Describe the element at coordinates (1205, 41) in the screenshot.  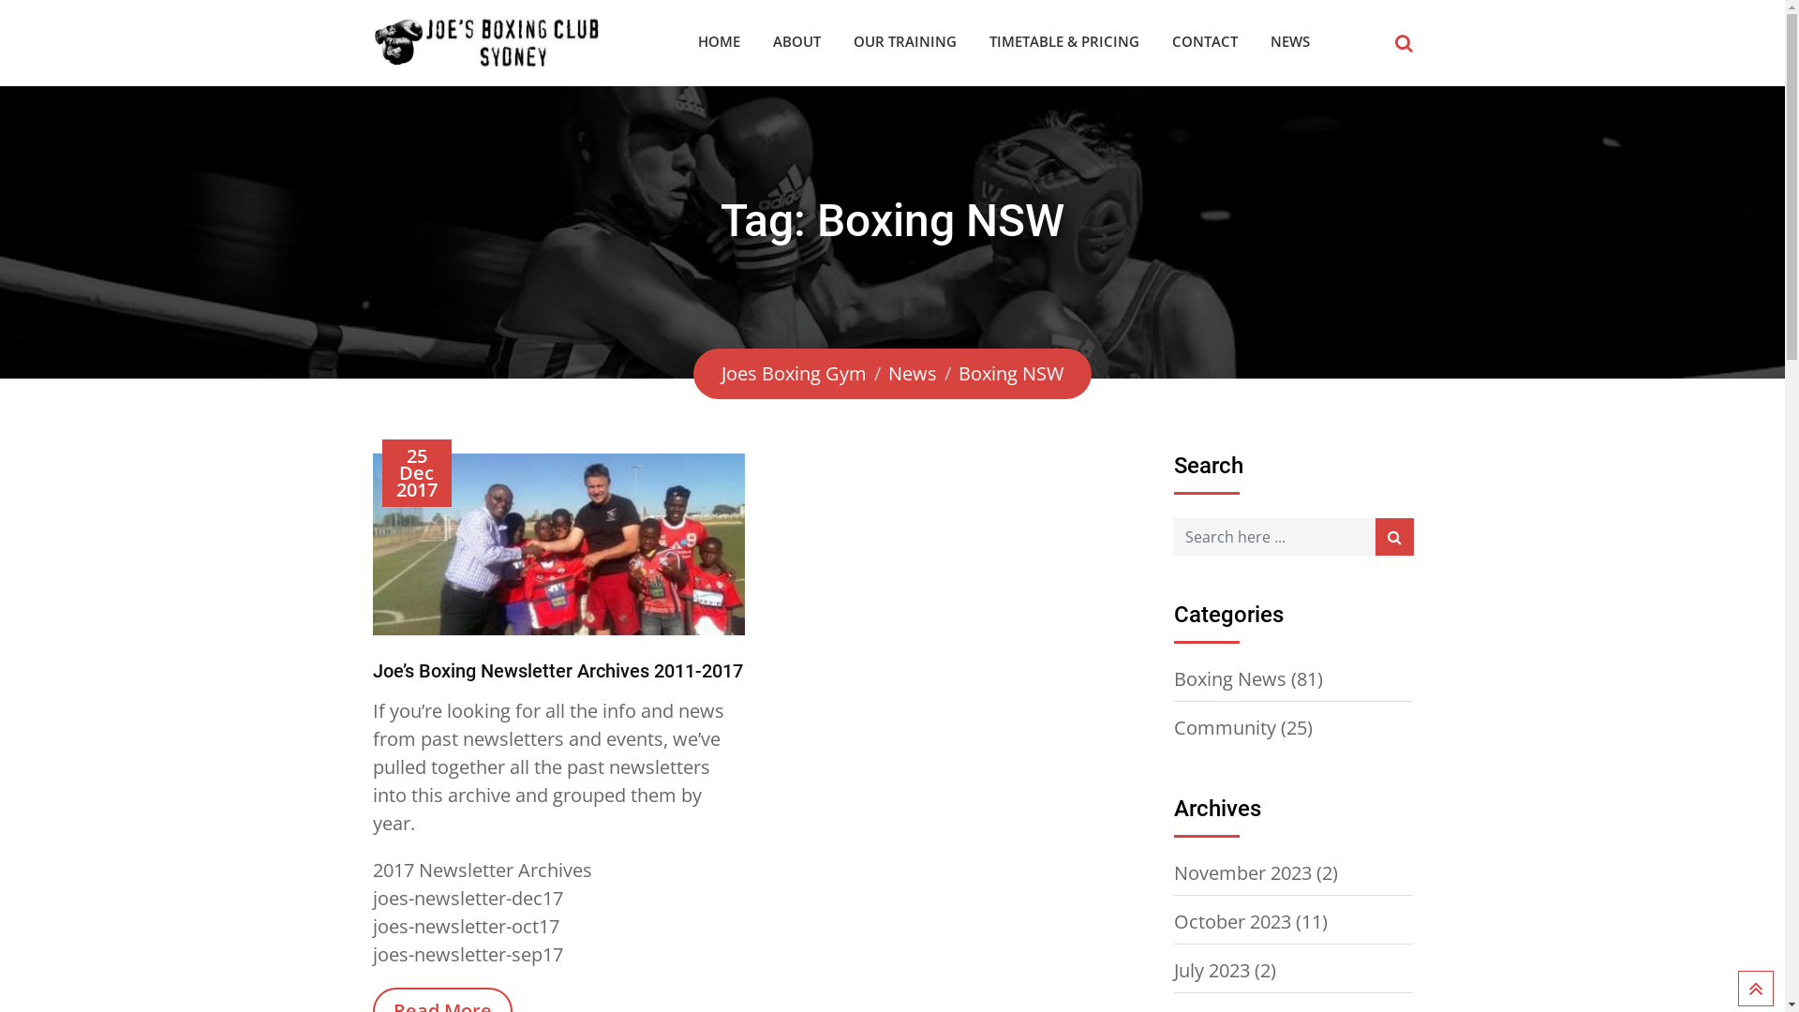
I see `CONTACT` at that location.